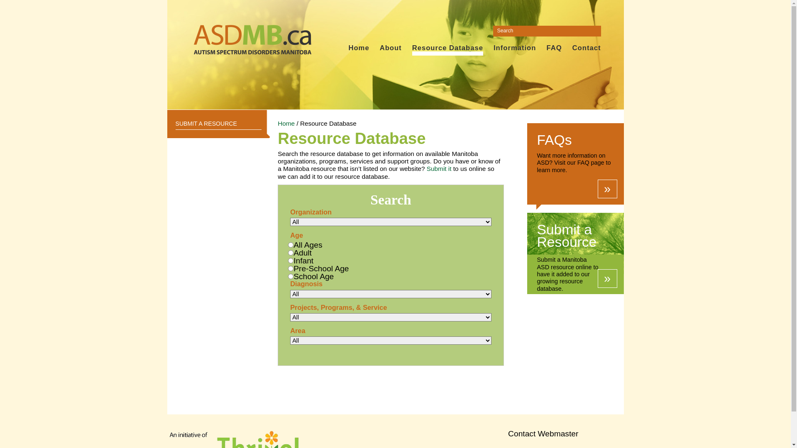  Describe the element at coordinates (587, 48) in the screenshot. I see `Contact` at that location.